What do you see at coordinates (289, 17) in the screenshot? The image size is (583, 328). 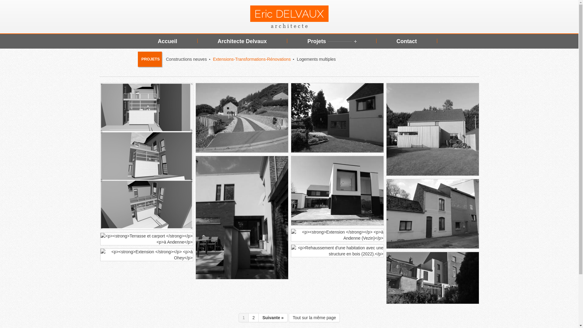 I see `Architecte Eric Delvaux` at bounding box center [289, 17].